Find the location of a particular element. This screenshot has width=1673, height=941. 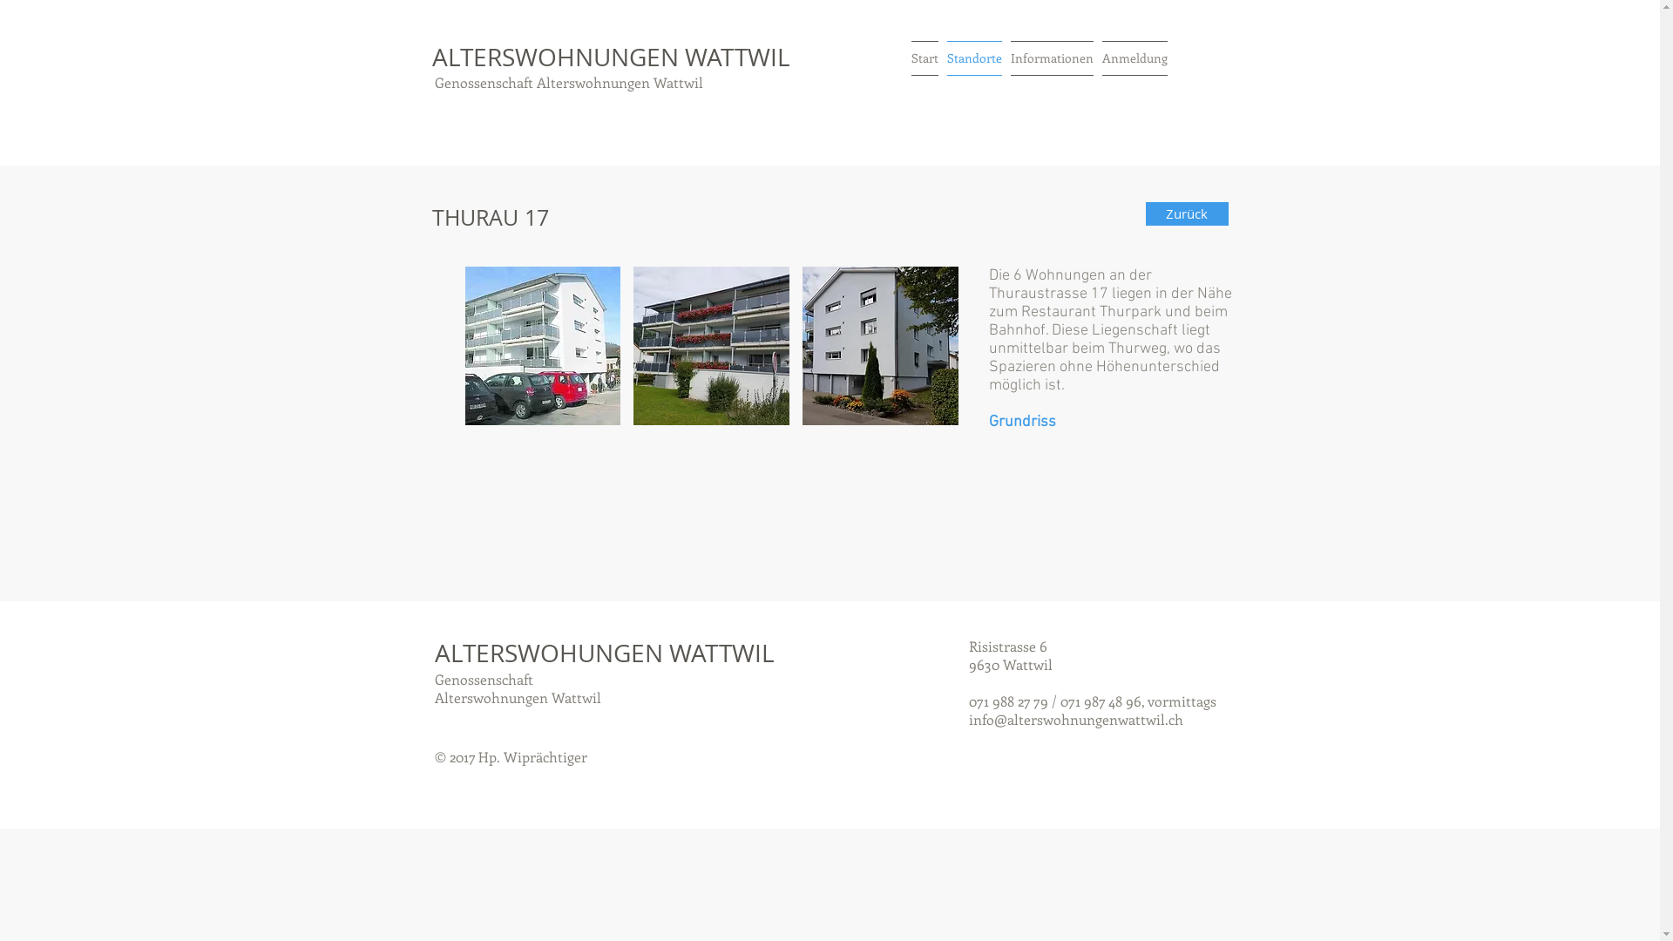

Anmeldung is located at coordinates (1135, 58).